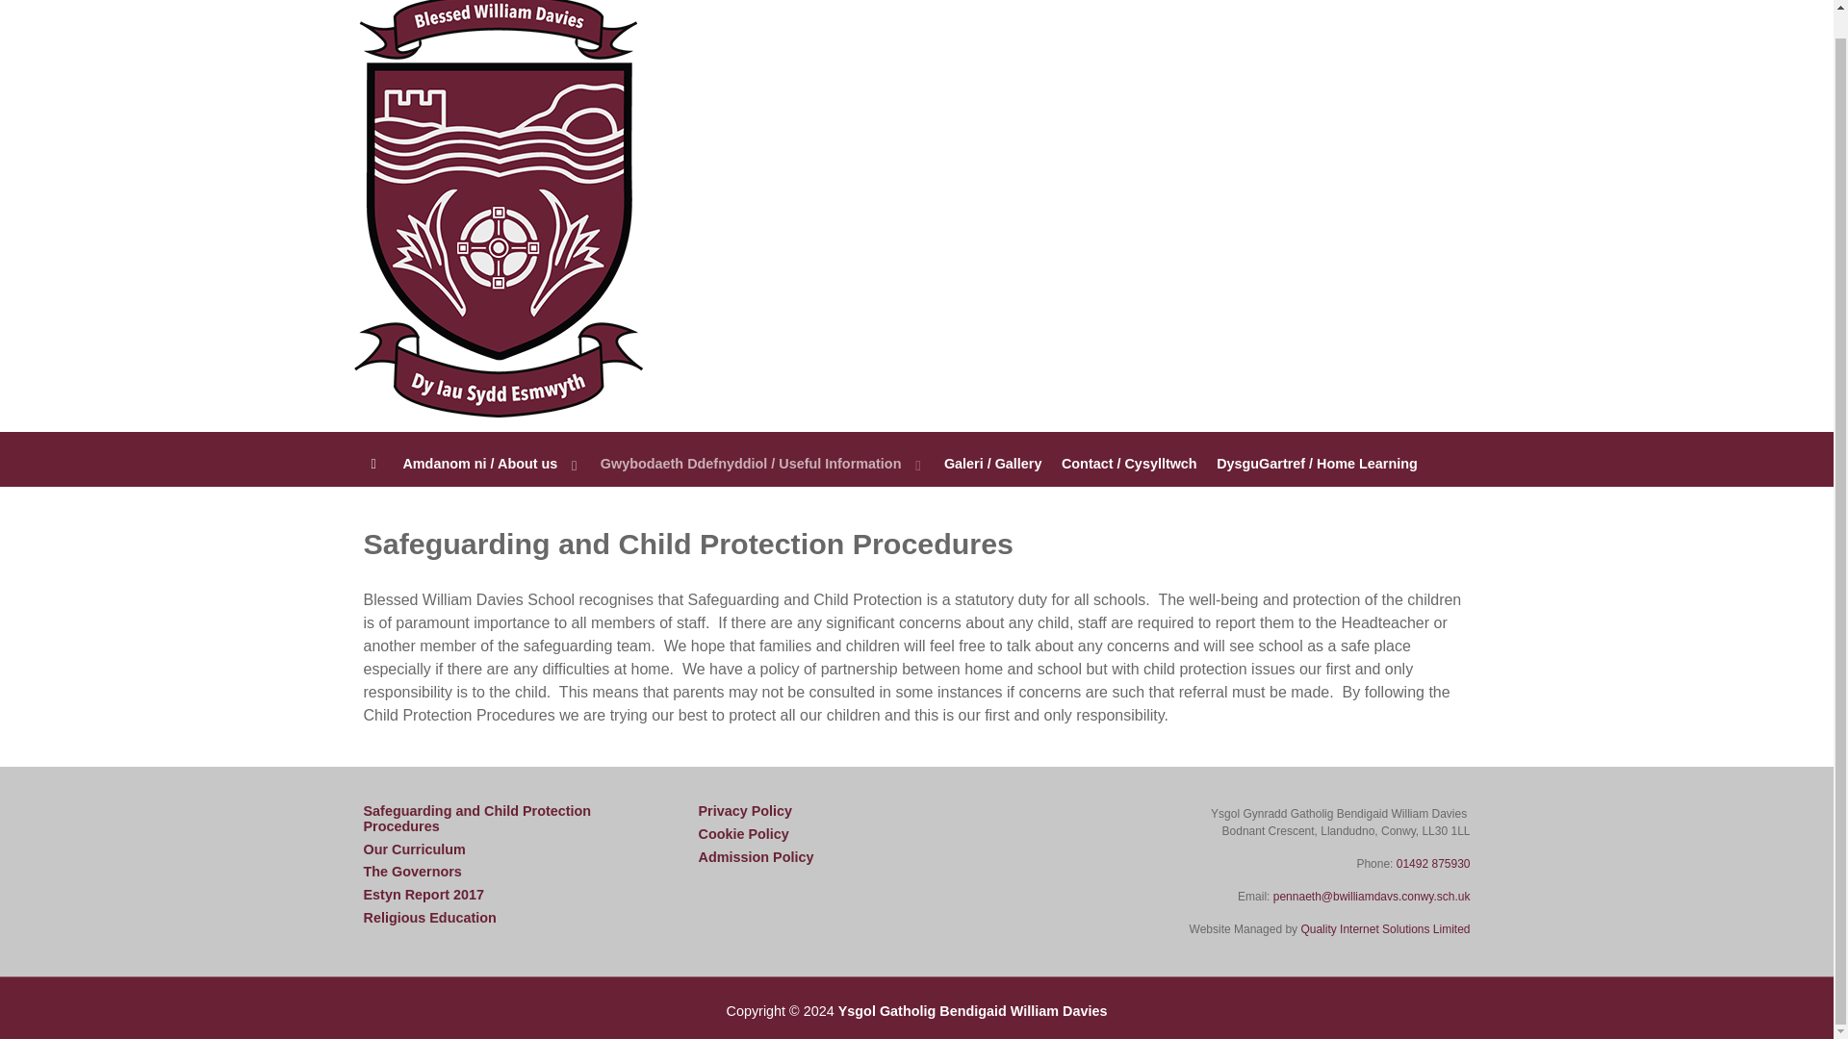  What do you see at coordinates (506, 818) in the screenshot?
I see `Safeguarding and Child Protection Procedures` at bounding box center [506, 818].